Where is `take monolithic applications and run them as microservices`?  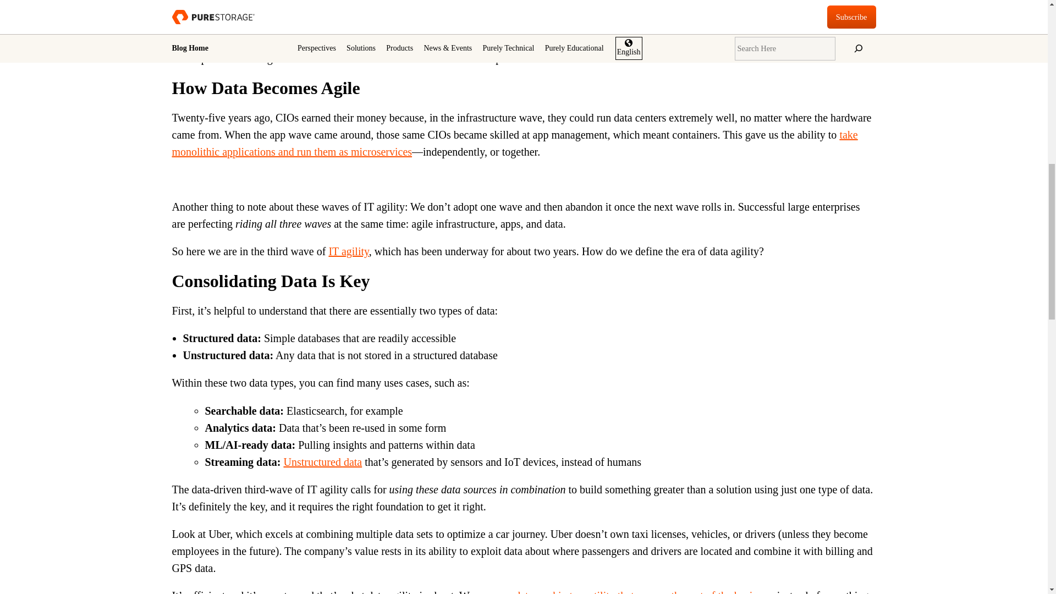
take monolithic applications and run them as microservices is located at coordinates (514, 143).